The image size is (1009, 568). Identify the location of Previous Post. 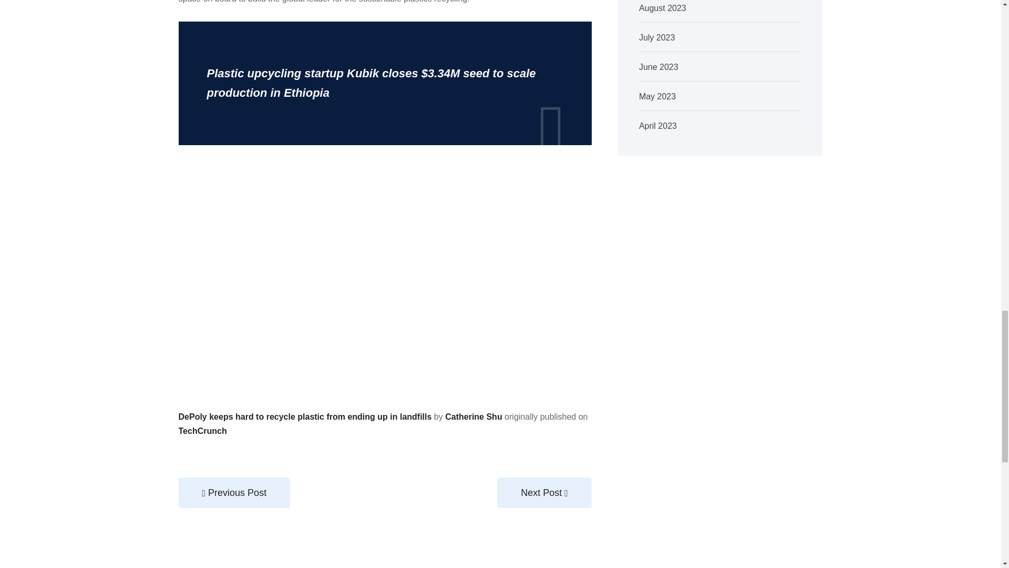
(234, 492).